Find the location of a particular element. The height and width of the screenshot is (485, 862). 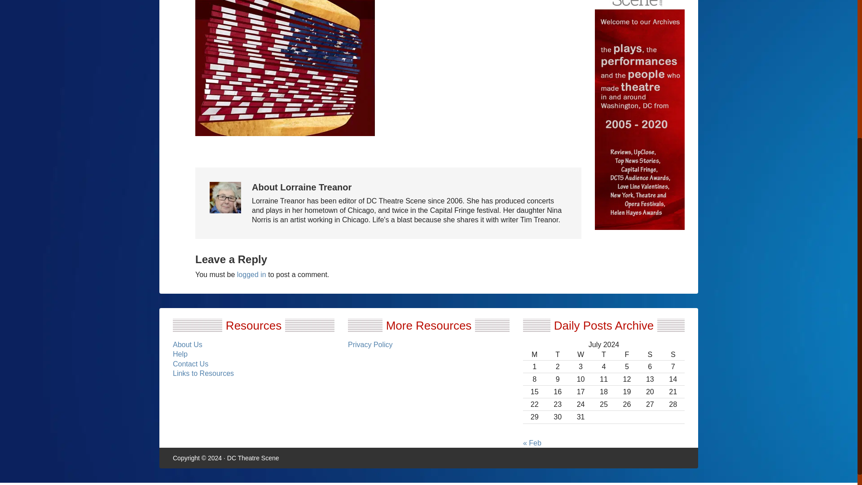

Contact Us is located at coordinates (190, 364).